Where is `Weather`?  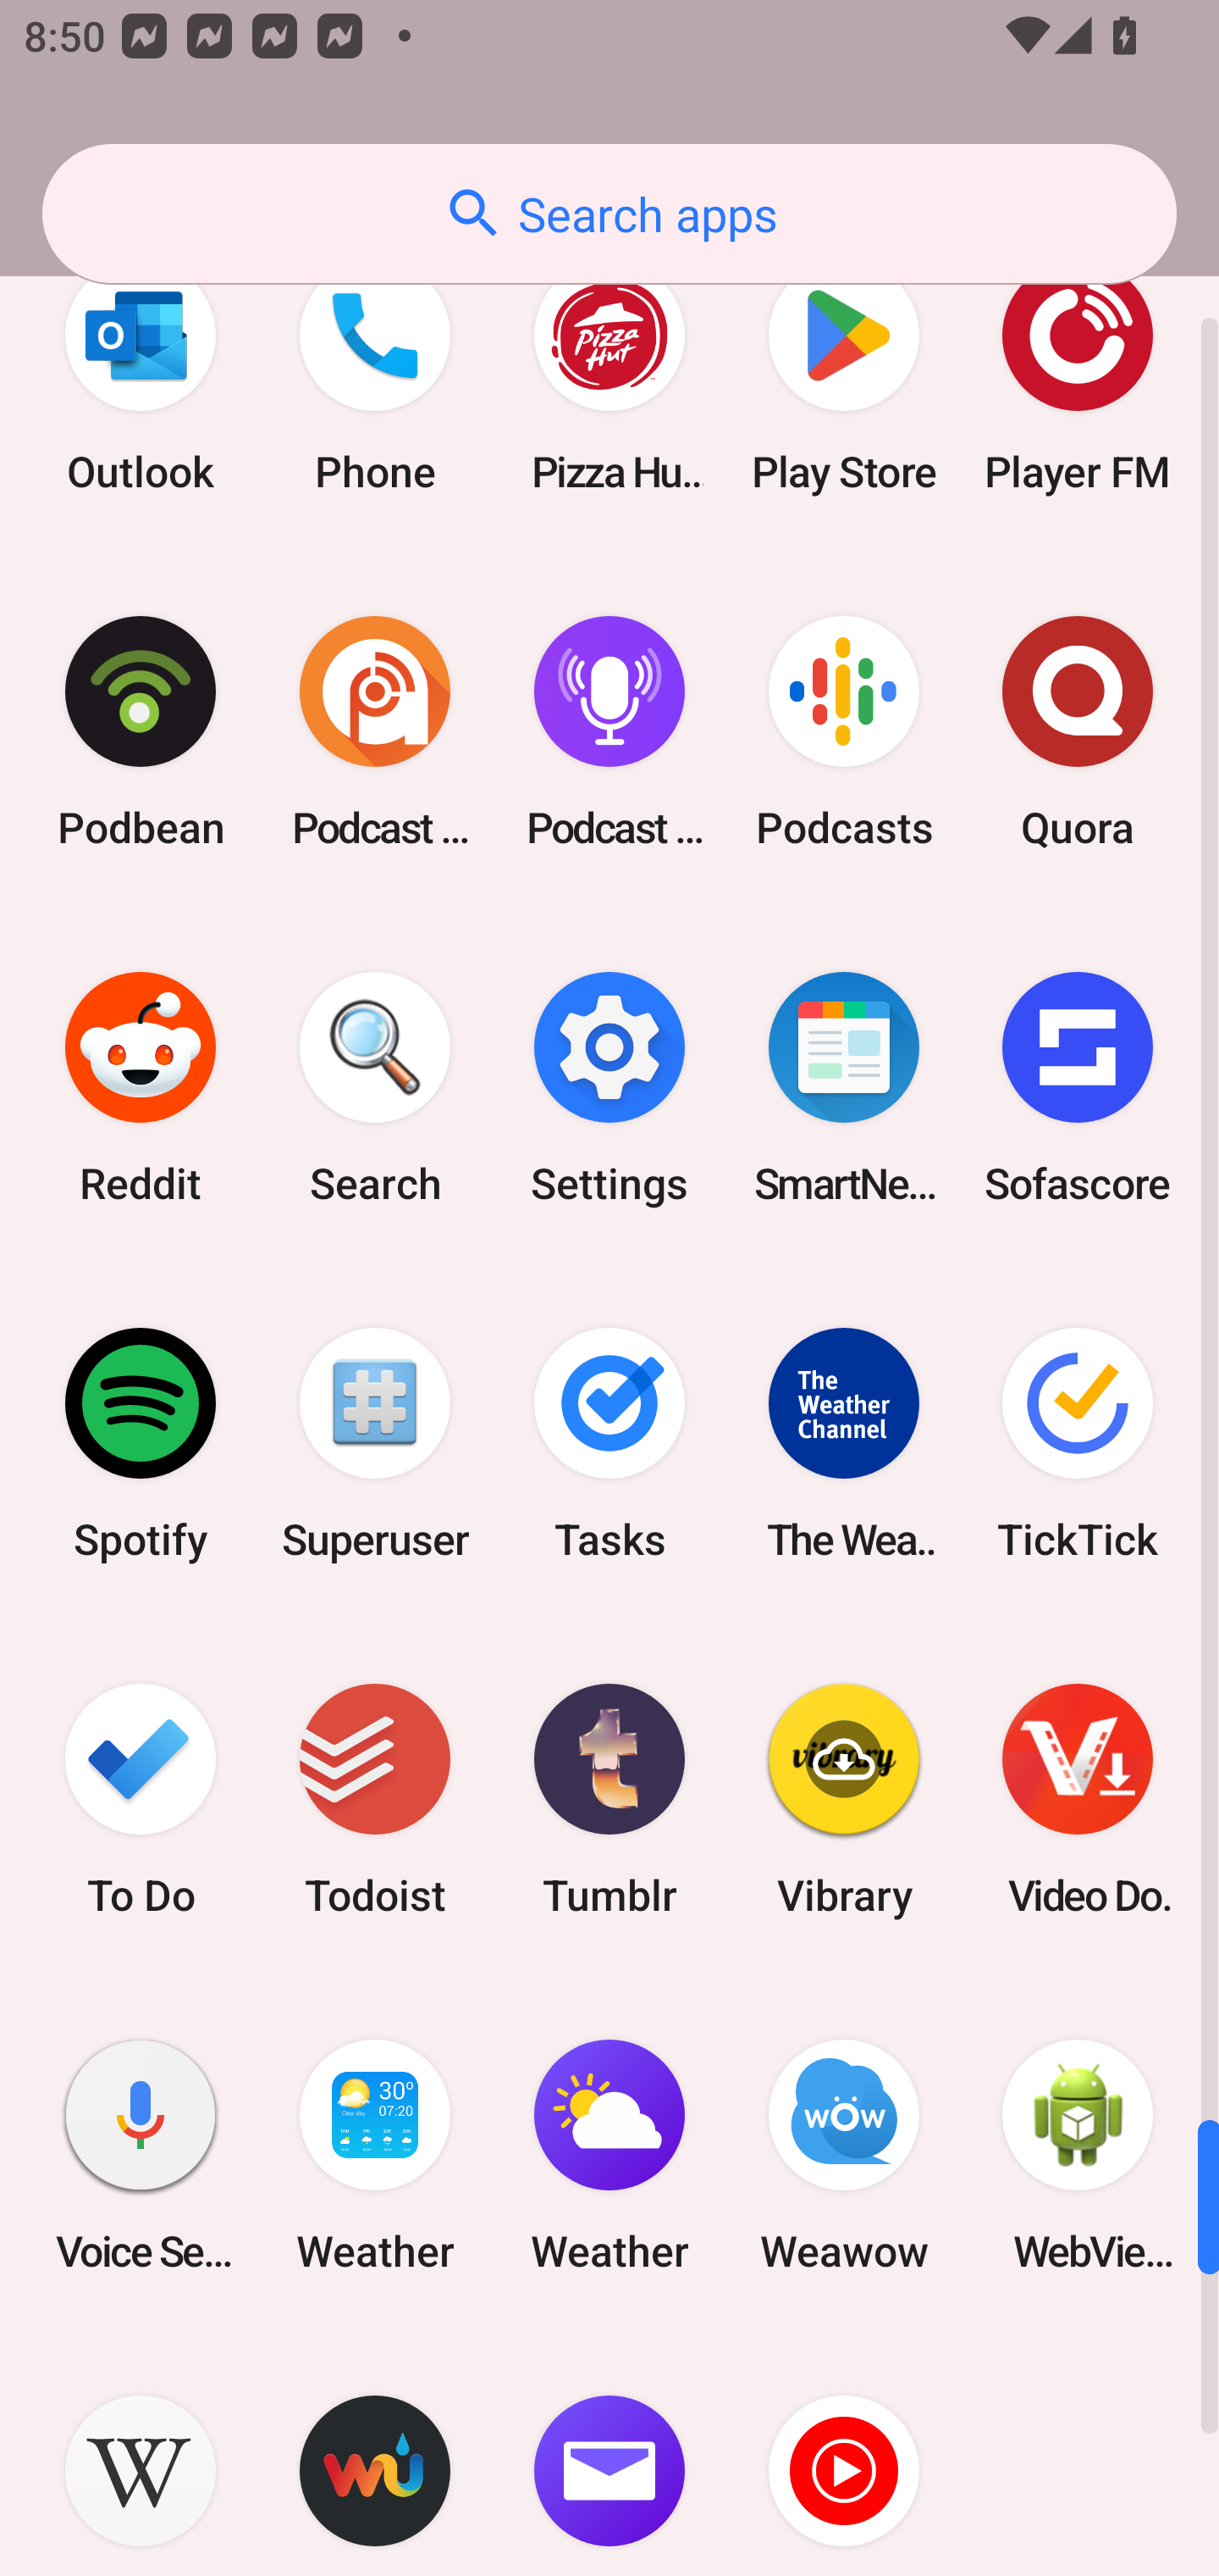 Weather is located at coordinates (609, 2156).